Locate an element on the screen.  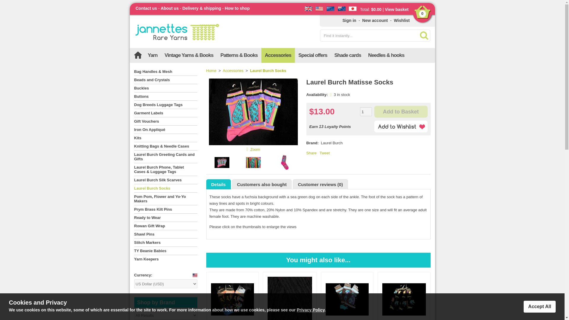
Stitch Markers is located at coordinates (165, 242).